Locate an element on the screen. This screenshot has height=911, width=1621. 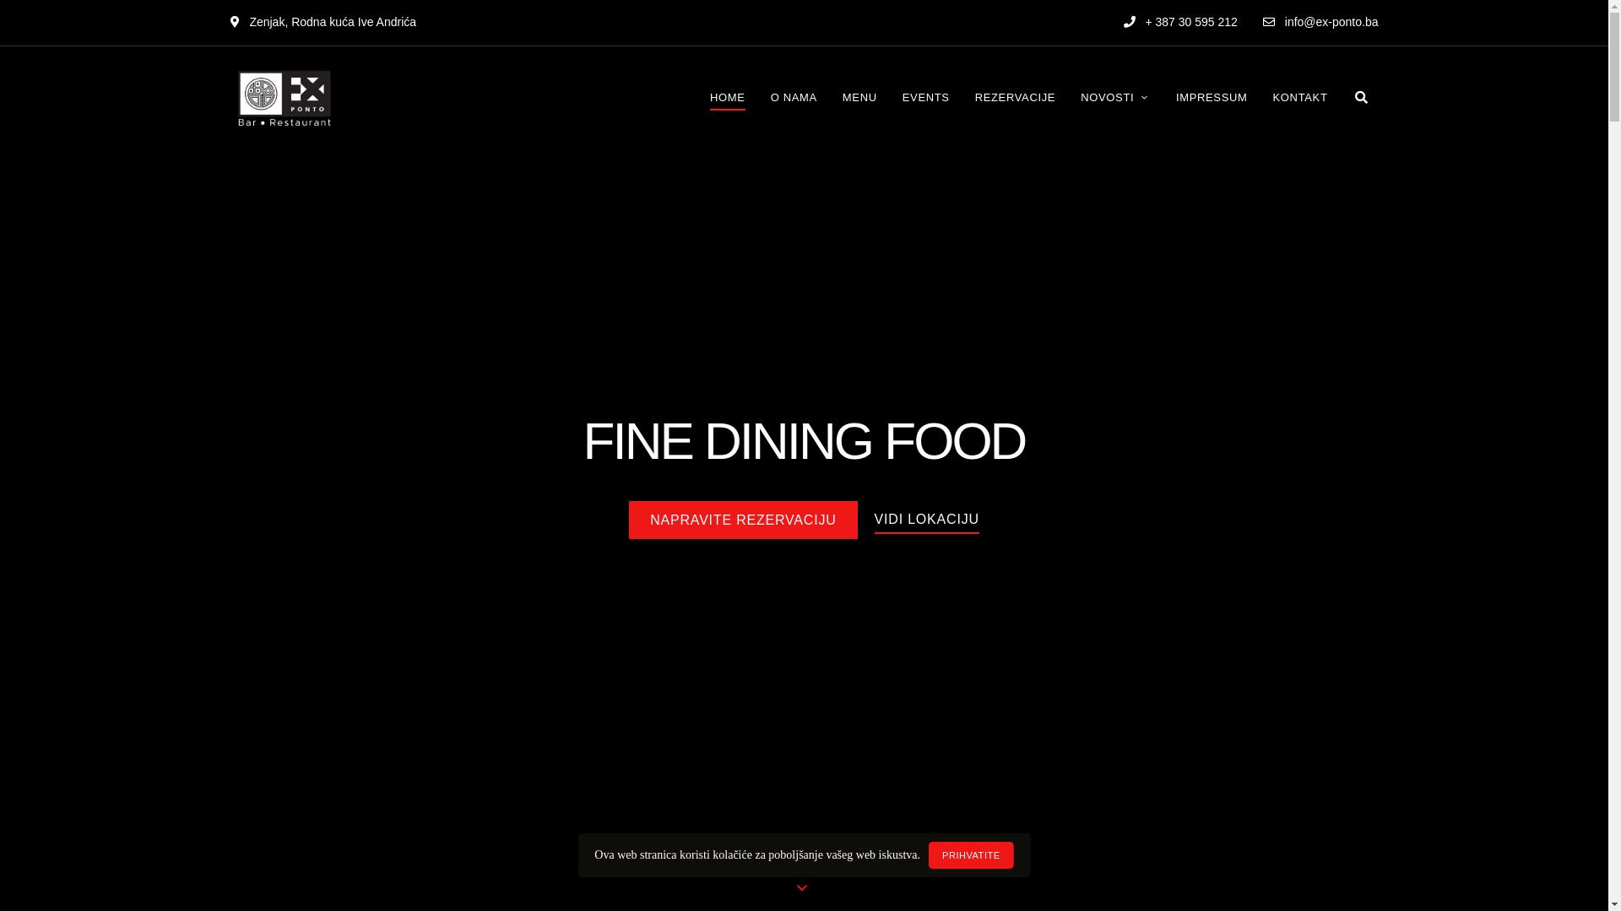
NOVOSTI is located at coordinates (1116, 98).